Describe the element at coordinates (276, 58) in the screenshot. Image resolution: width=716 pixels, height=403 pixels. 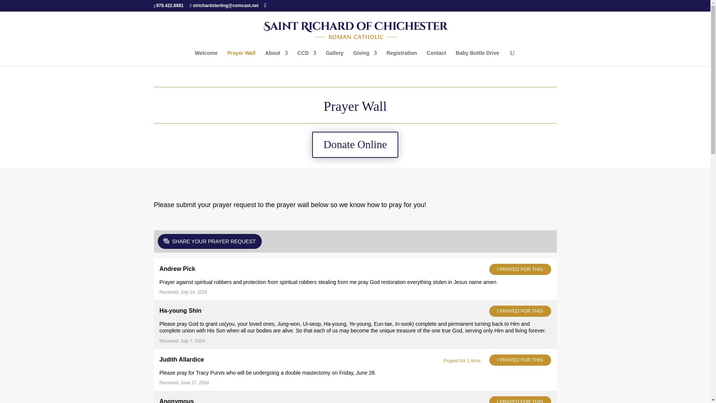
I see `About` at that location.